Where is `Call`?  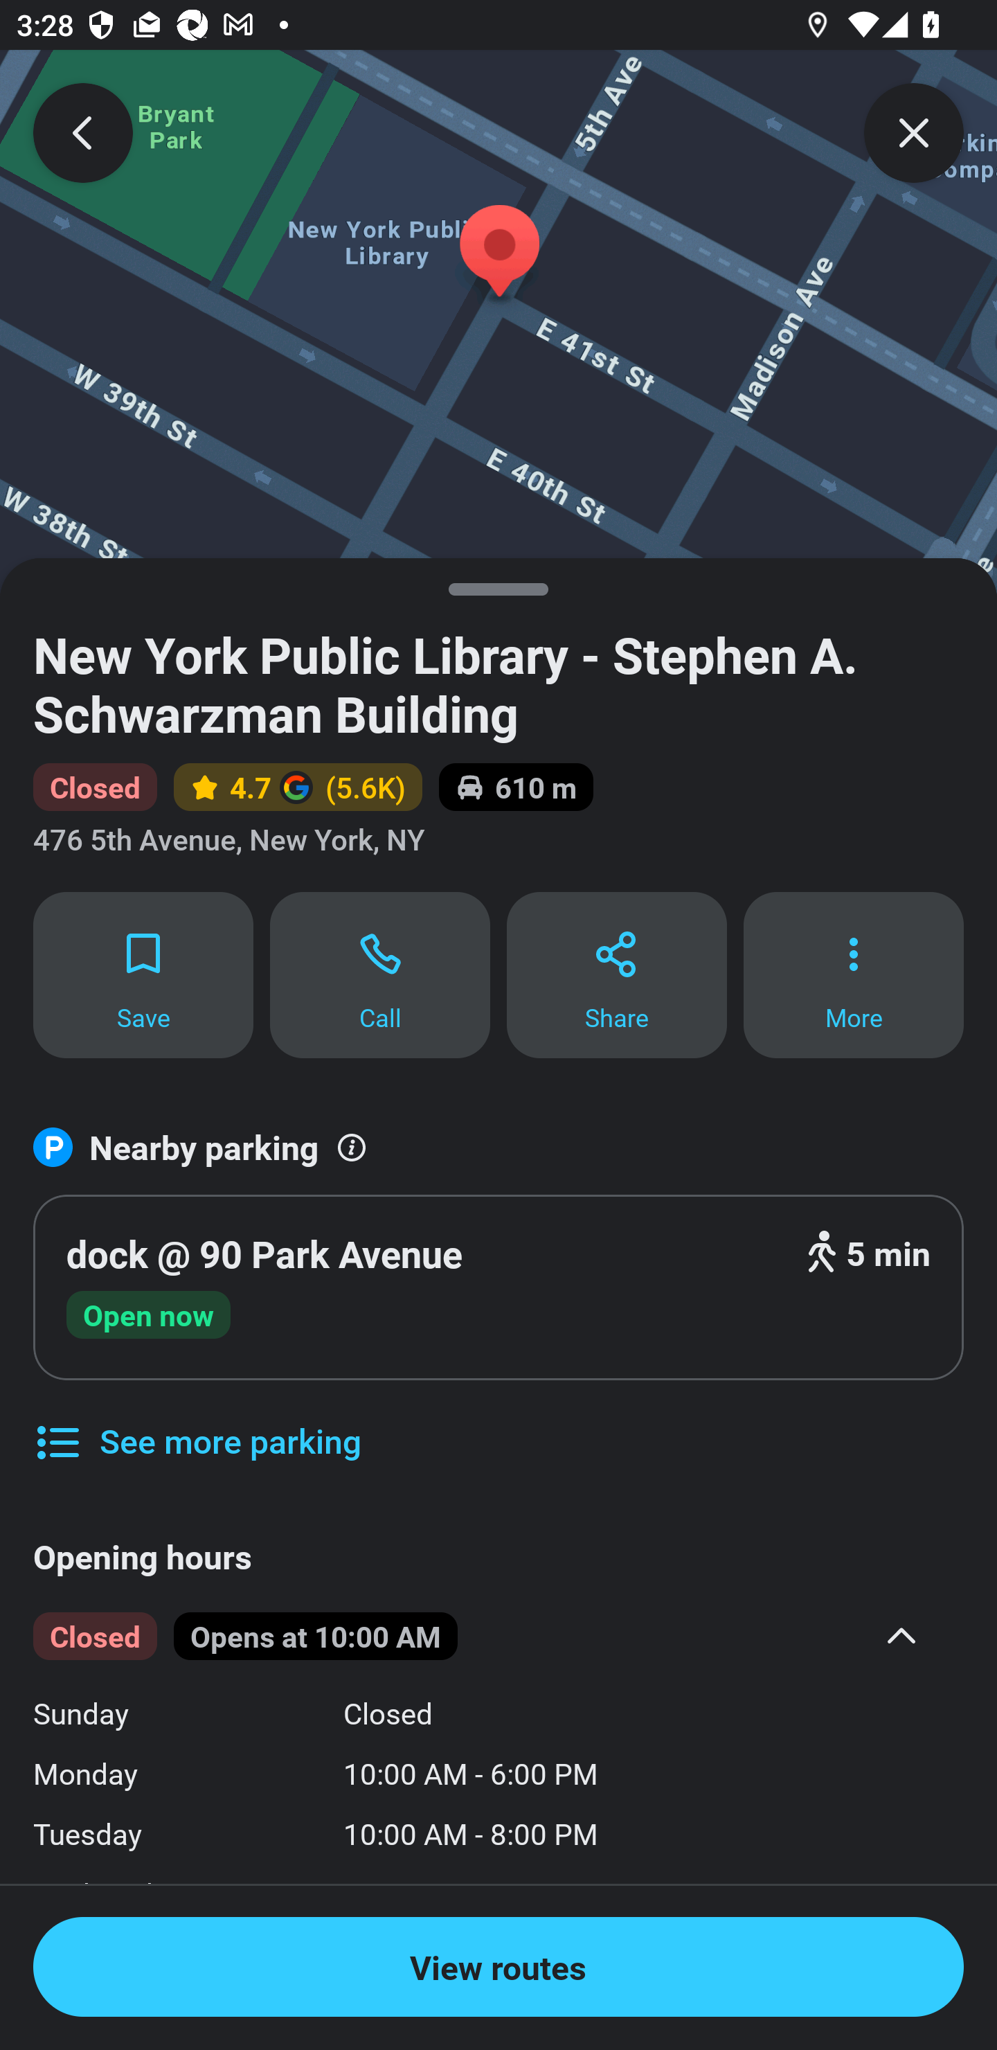
Call is located at coordinates (380, 974).